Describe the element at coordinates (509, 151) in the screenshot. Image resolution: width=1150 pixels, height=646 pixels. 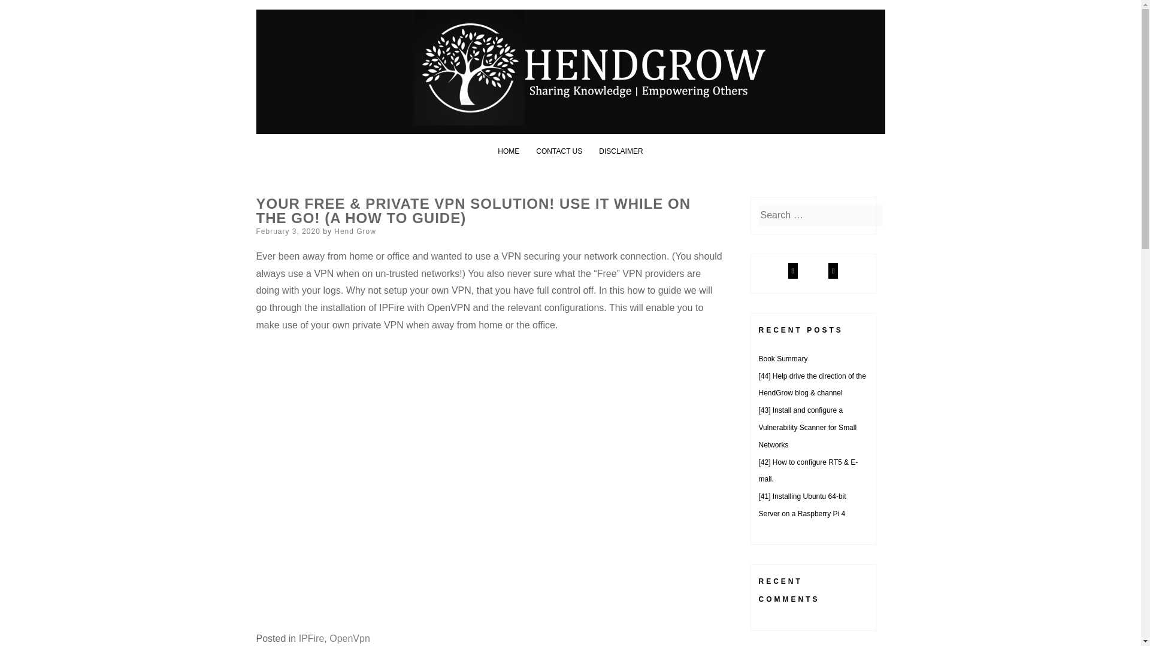
I see `HOME` at that location.